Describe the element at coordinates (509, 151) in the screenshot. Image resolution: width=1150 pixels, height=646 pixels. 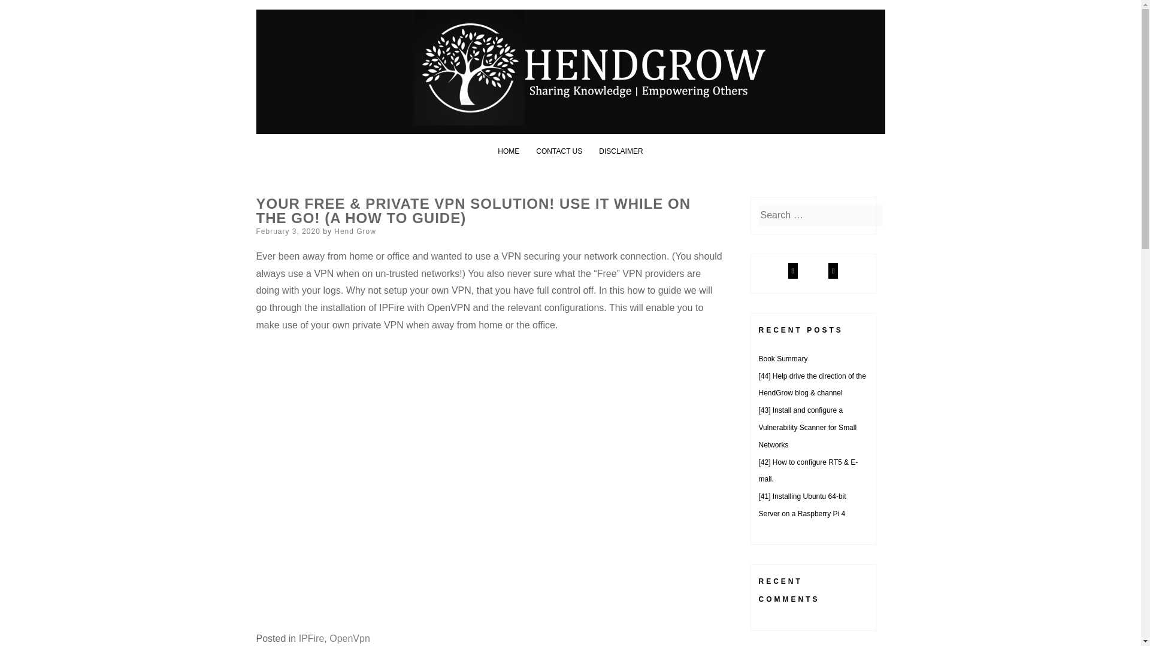
I see `HOME` at that location.